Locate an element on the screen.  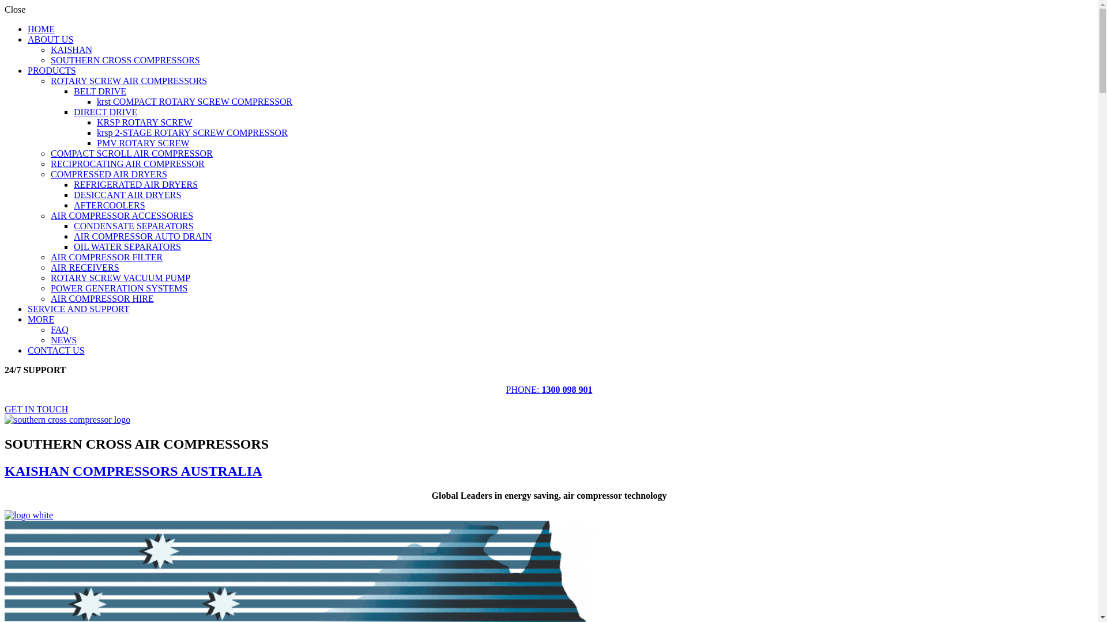
krsp 2-STAGE ROTARY SCREW COMPRESSOR is located at coordinates (193, 132).